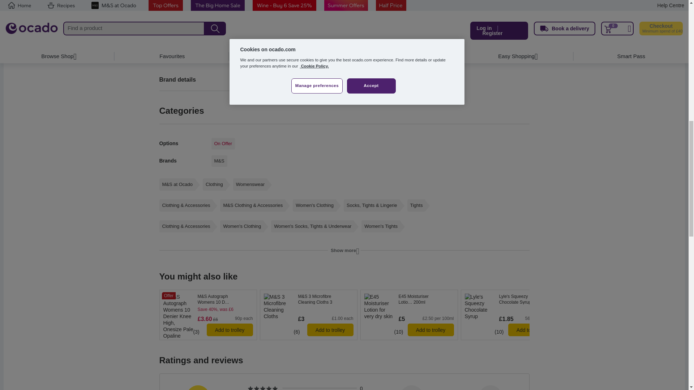 The height and width of the screenshot is (390, 694). What do you see at coordinates (467, 322) in the screenshot?
I see `Suitable for vegetarians` at bounding box center [467, 322].